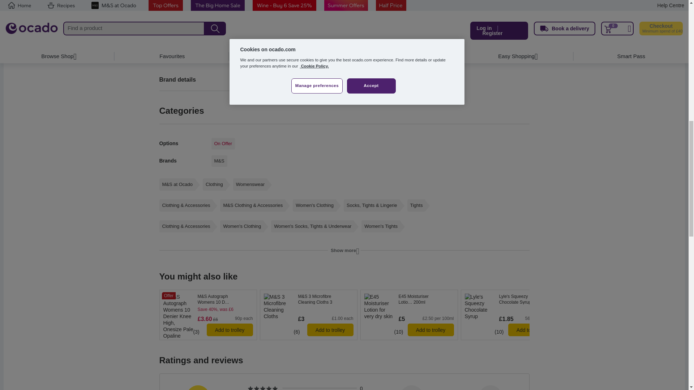 The height and width of the screenshot is (390, 694). What do you see at coordinates (467, 322) in the screenshot?
I see `Suitable for vegetarians` at bounding box center [467, 322].